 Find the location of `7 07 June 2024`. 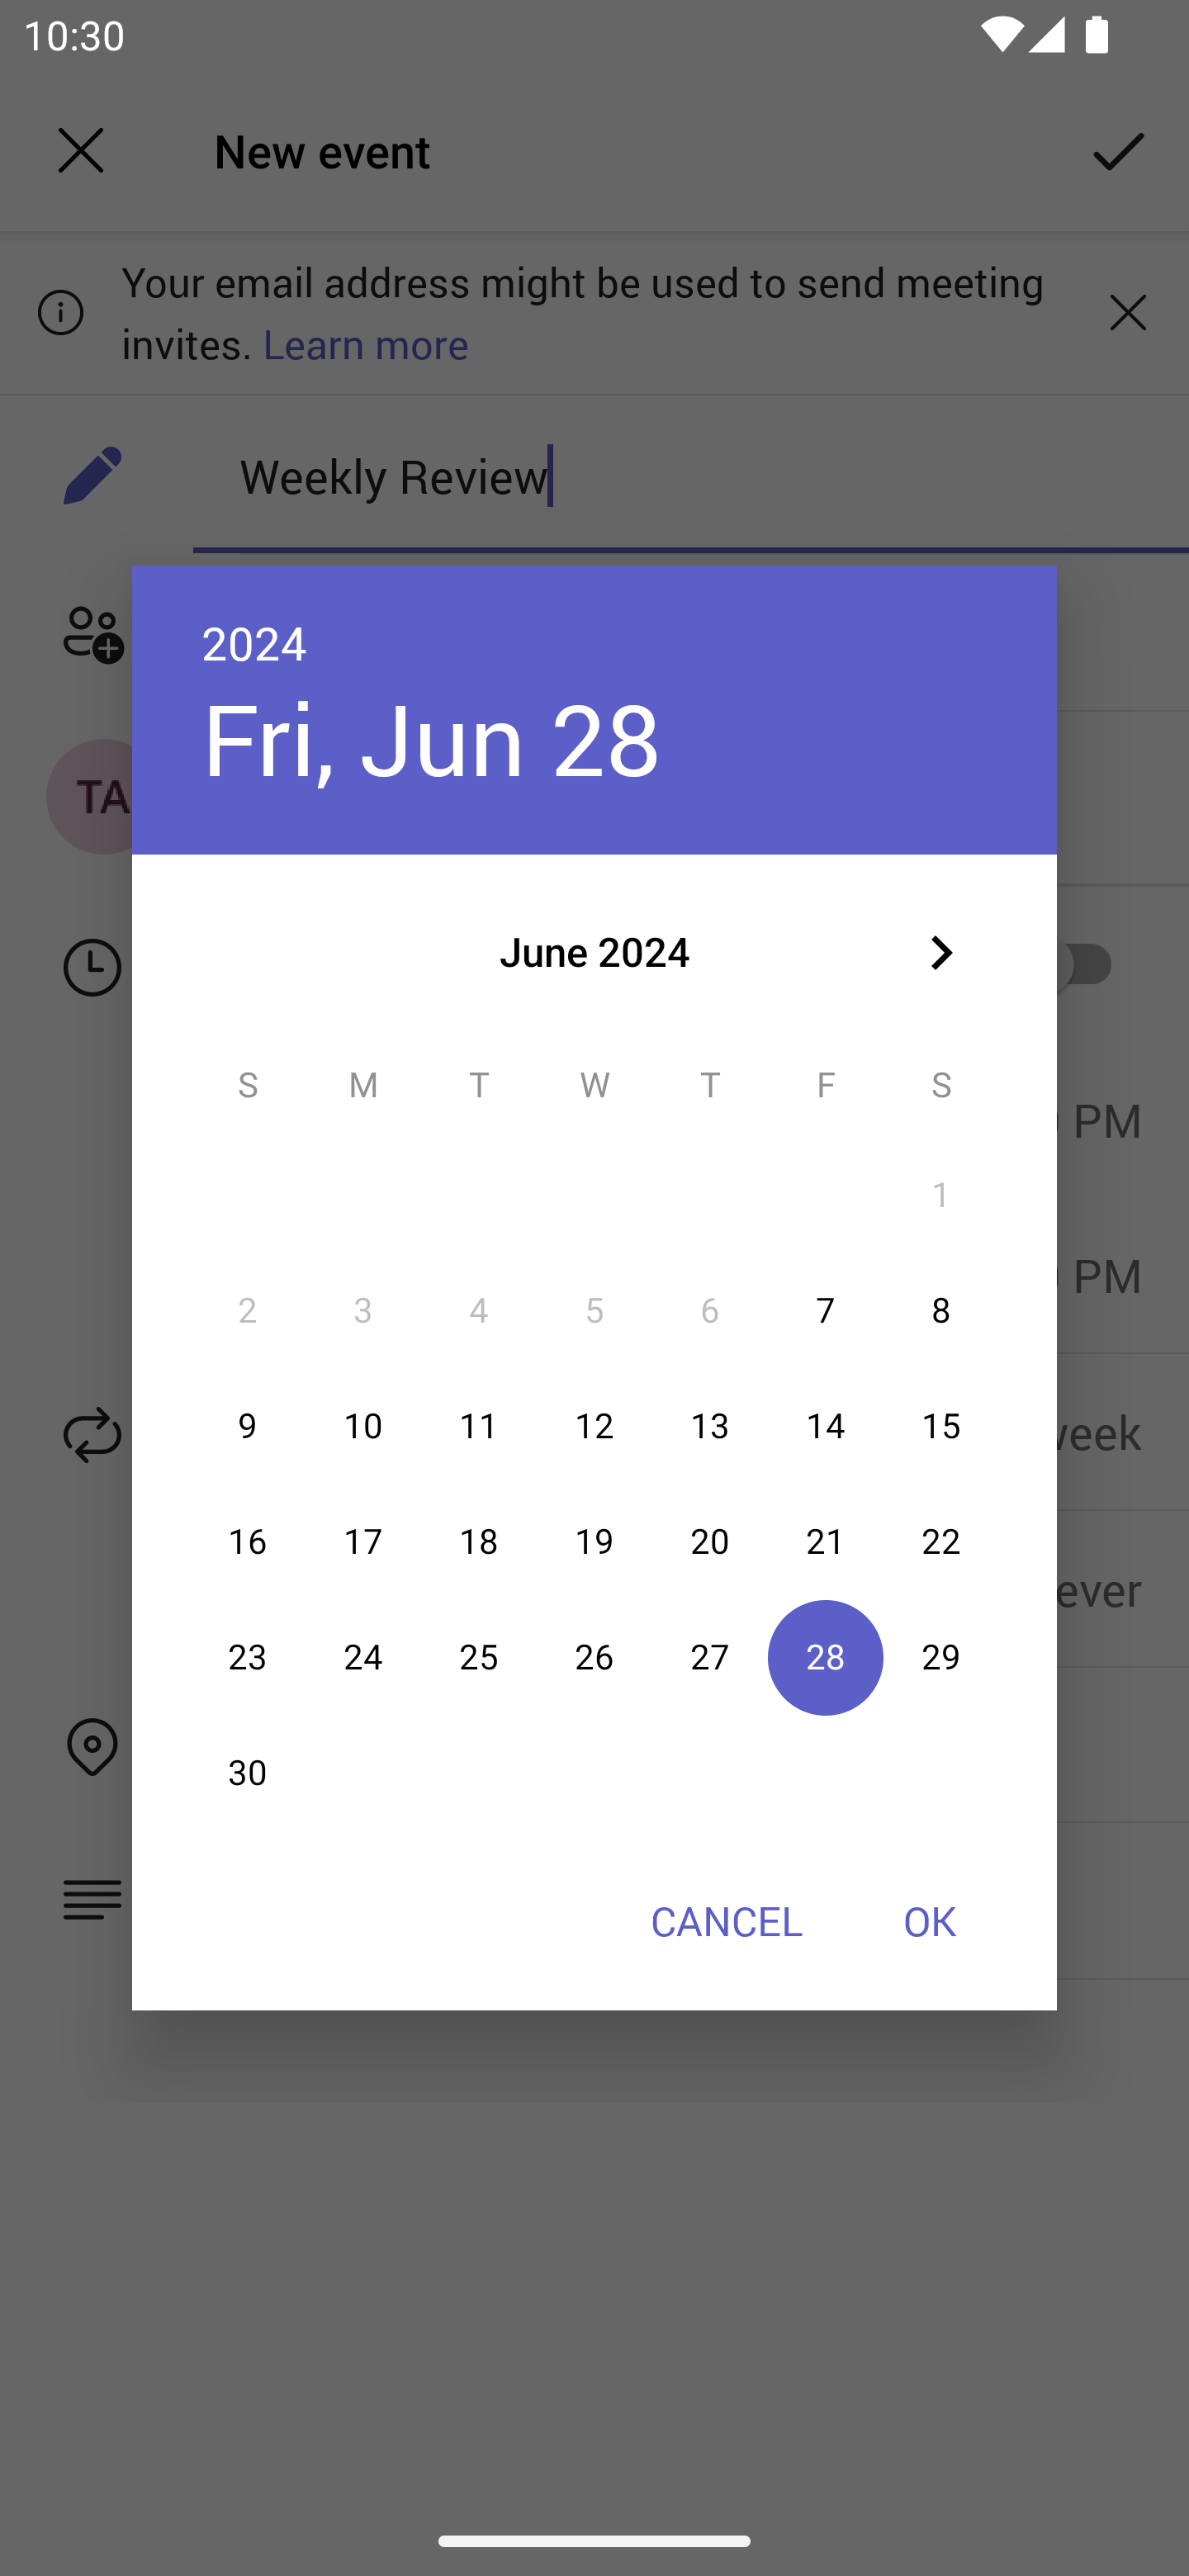

7 07 June 2024 is located at coordinates (826, 1311).